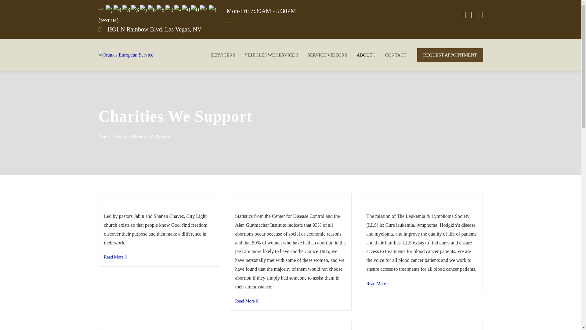 Image resolution: width=586 pixels, height=330 pixels. What do you see at coordinates (270, 55) in the screenshot?
I see `VEHICLES WE SERVICE` at bounding box center [270, 55].